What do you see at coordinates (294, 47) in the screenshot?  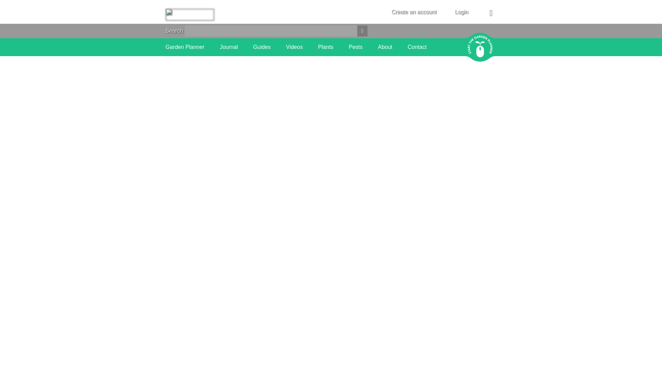 I see `Videos` at bounding box center [294, 47].